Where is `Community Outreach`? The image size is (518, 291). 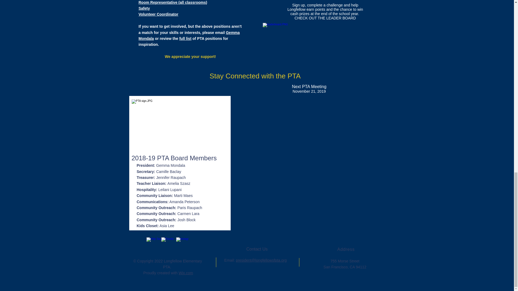
Community Outreach is located at coordinates (156, 207).